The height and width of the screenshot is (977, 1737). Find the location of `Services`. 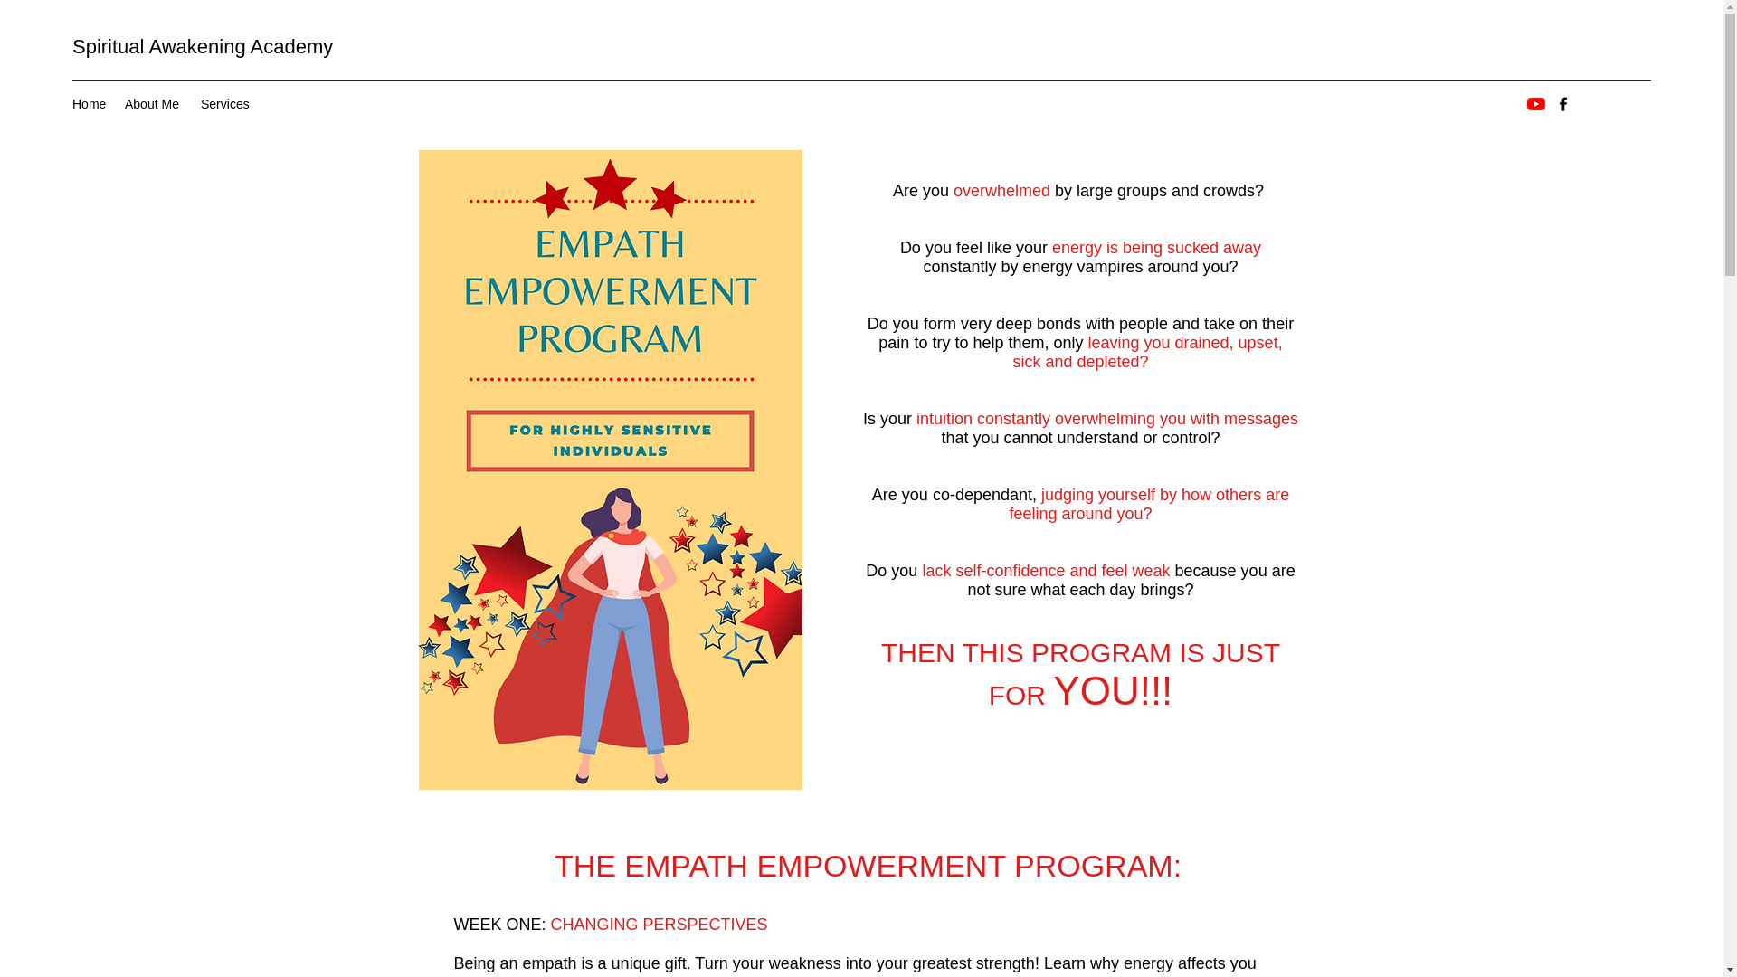

Services is located at coordinates (223, 103).